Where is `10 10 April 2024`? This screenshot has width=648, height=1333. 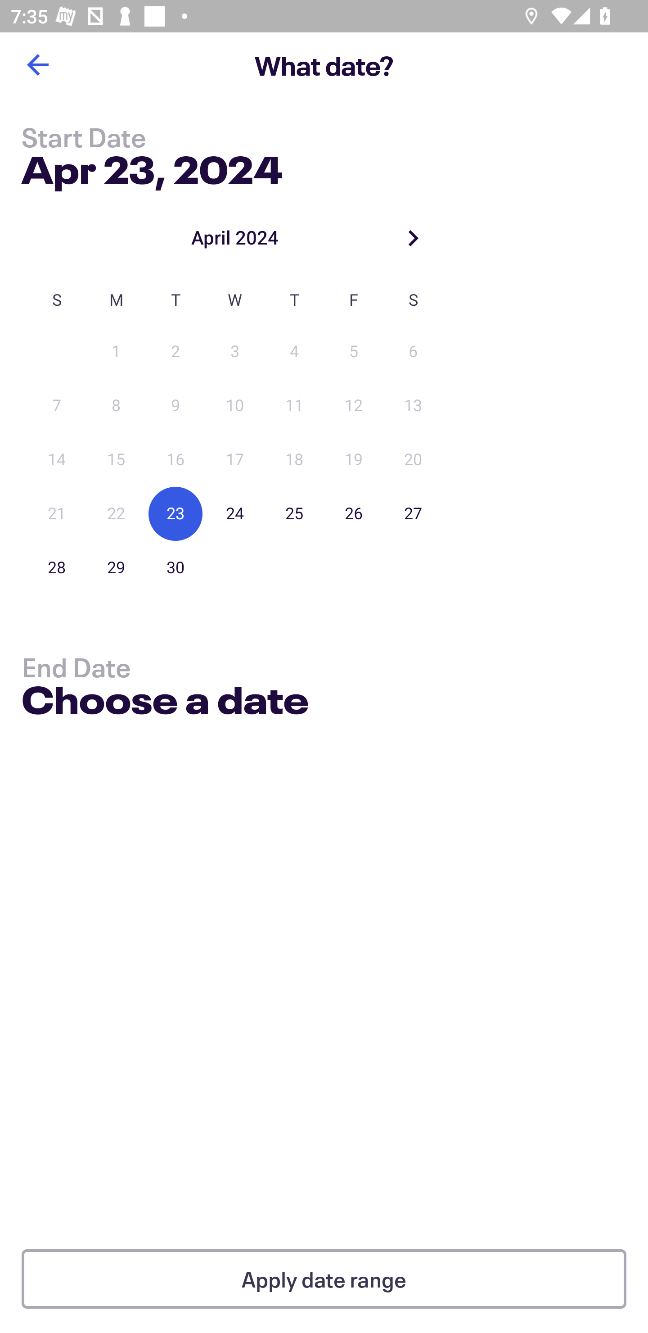 10 10 April 2024 is located at coordinates (235, 406).